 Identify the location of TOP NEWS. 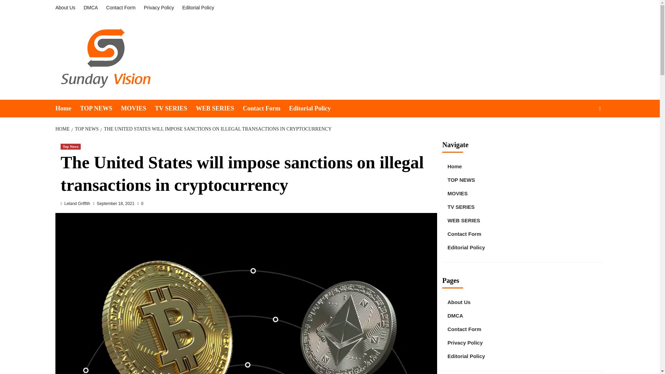
(86, 129).